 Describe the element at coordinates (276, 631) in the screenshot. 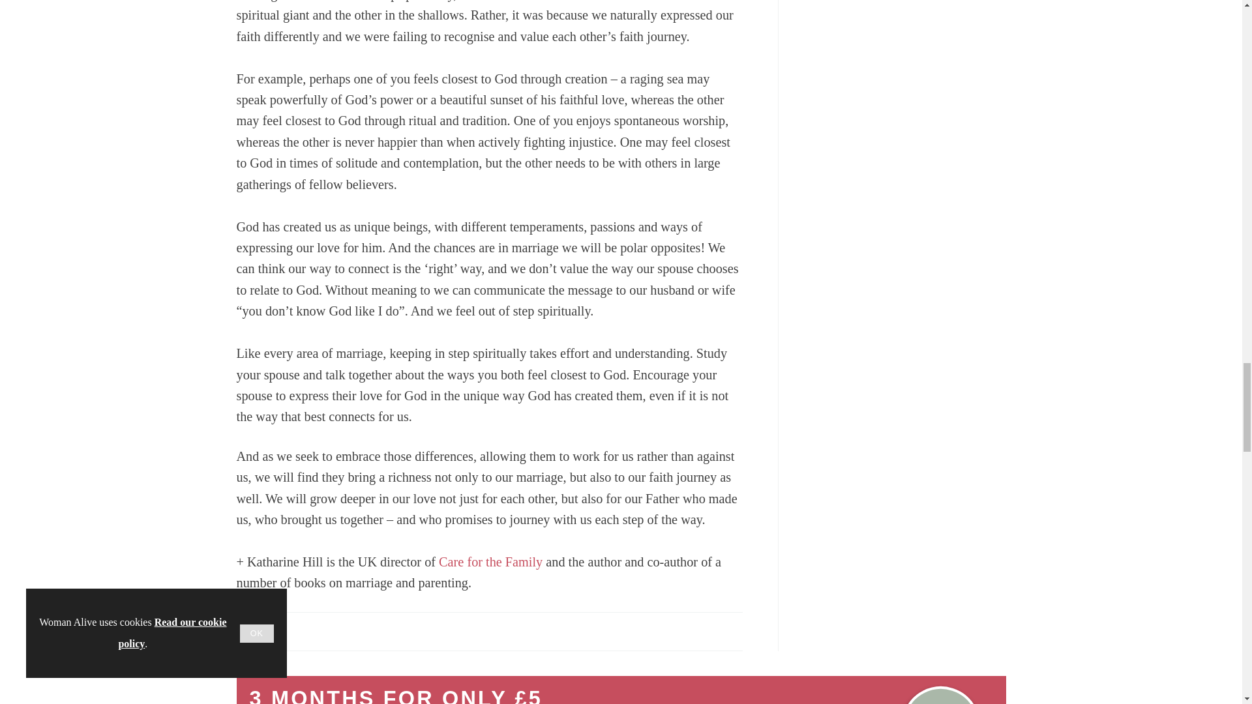

I see `Share this on Twitter` at that location.